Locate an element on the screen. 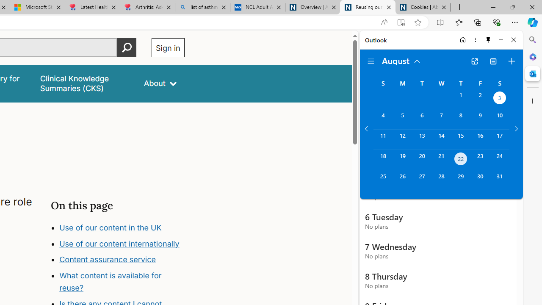  Monday, August 19, 2024.  is located at coordinates (402, 160).